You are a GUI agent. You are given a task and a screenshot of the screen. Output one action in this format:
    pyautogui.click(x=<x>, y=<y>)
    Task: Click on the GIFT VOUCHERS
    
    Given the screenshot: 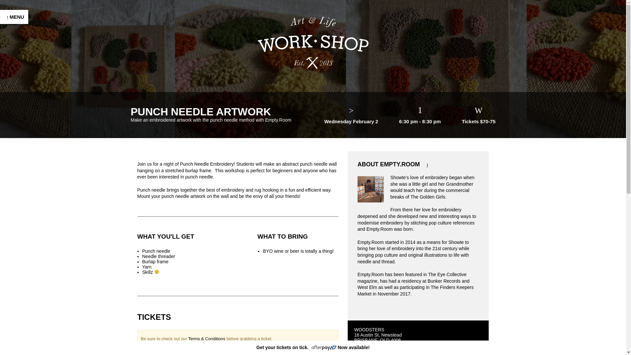 What is the action you would take?
    pyautogui.click(x=31, y=191)
    